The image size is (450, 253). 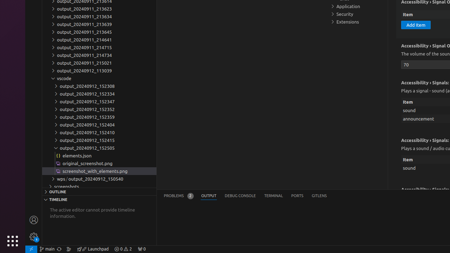 I want to click on Extensions, group, so click(x=357, y=22).